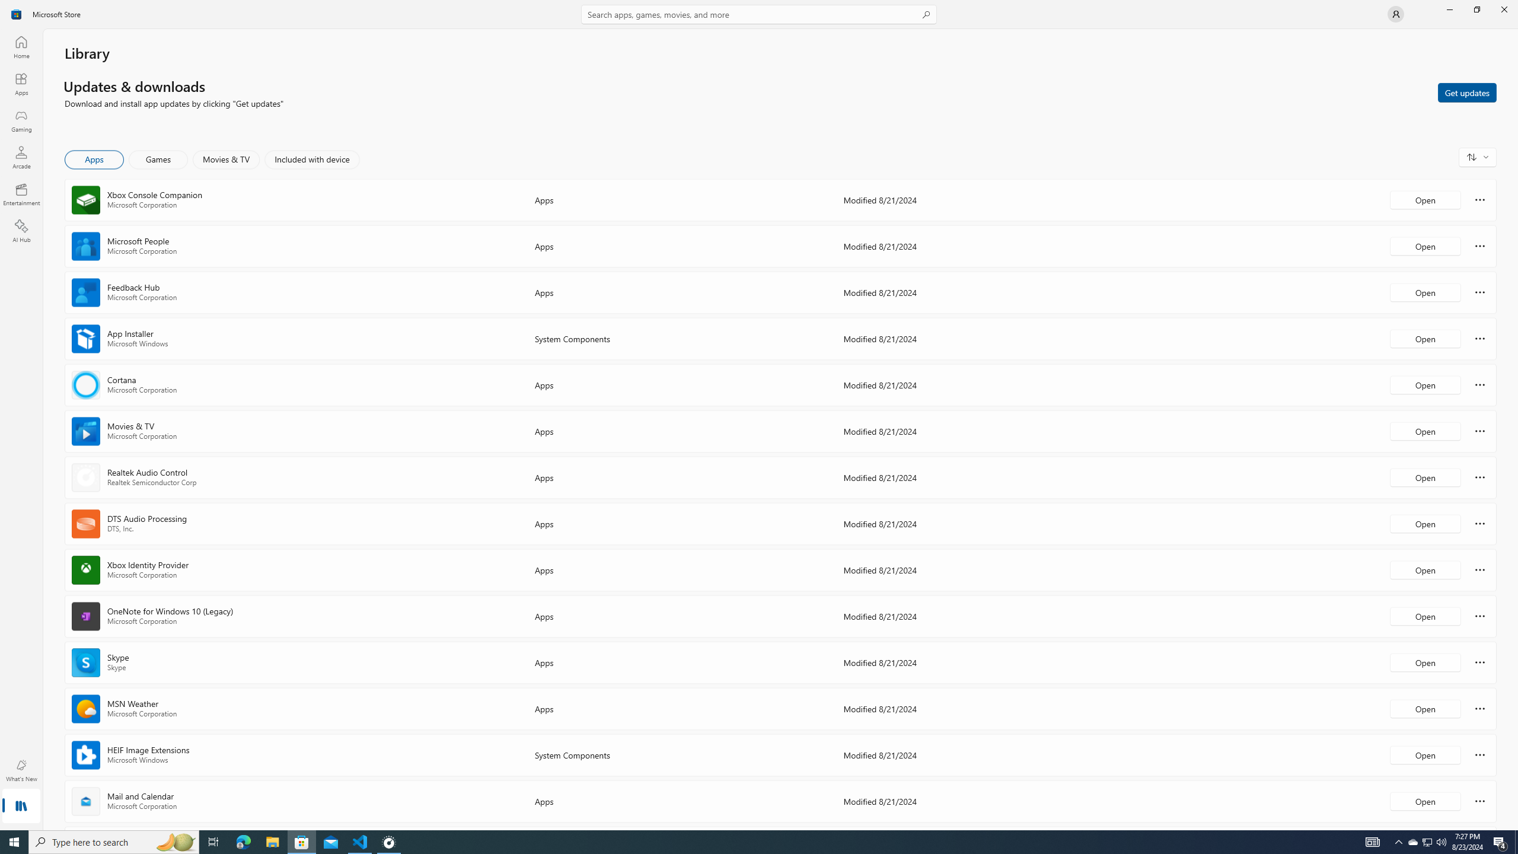 Image resolution: width=1518 pixels, height=854 pixels. What do you see at coordinates (158, 160) in the screenshot?
I see `Games` at bounding box center [158, 160].